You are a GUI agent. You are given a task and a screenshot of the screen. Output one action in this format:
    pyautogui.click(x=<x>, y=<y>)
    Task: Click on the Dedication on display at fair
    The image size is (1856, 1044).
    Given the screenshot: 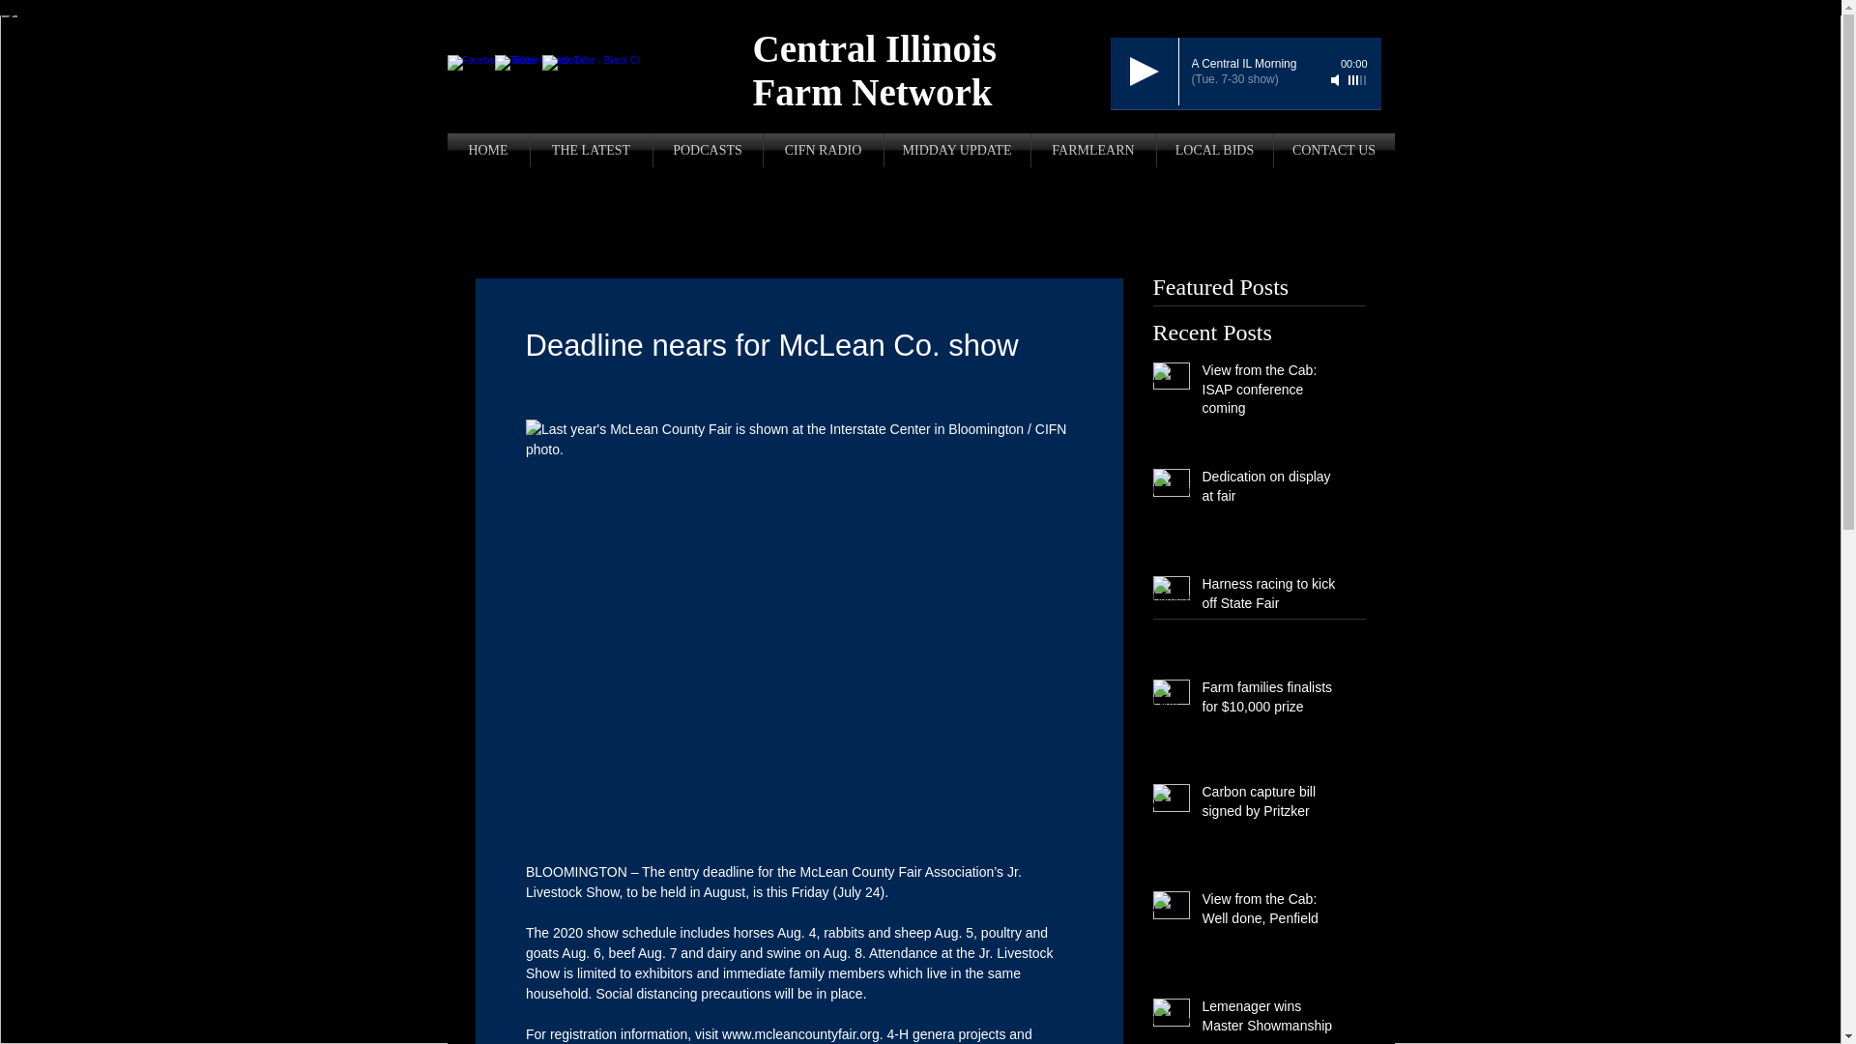 What is the action you would take?
    pyautogui.click(x=1272, y=490)
    